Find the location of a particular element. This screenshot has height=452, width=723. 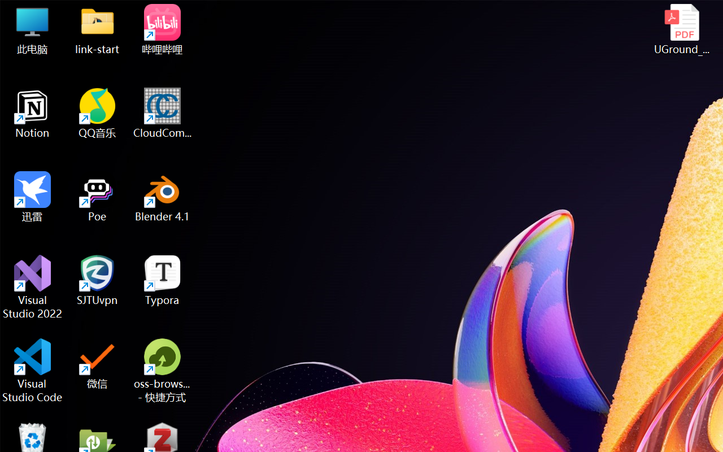

UGround_paper.pdf is located at coordinates (681, 29).